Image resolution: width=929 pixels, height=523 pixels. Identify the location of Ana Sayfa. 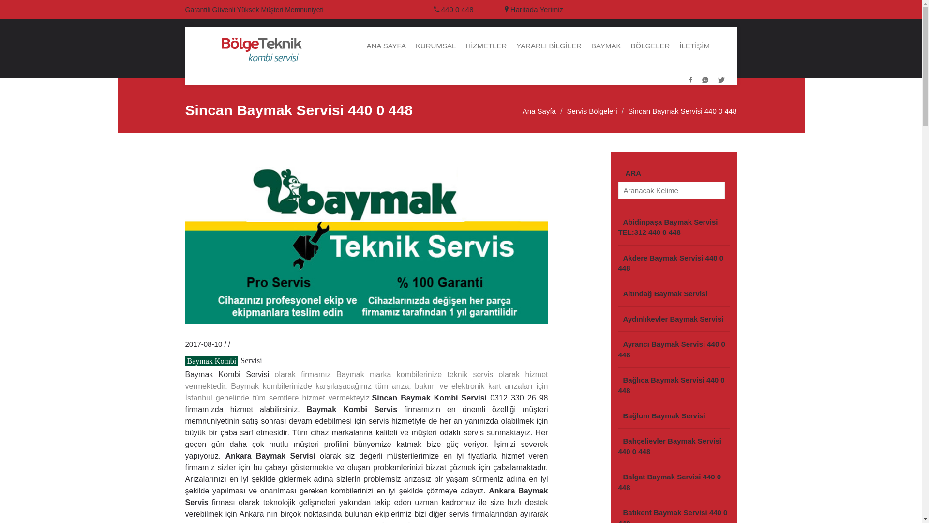
(539, 111).